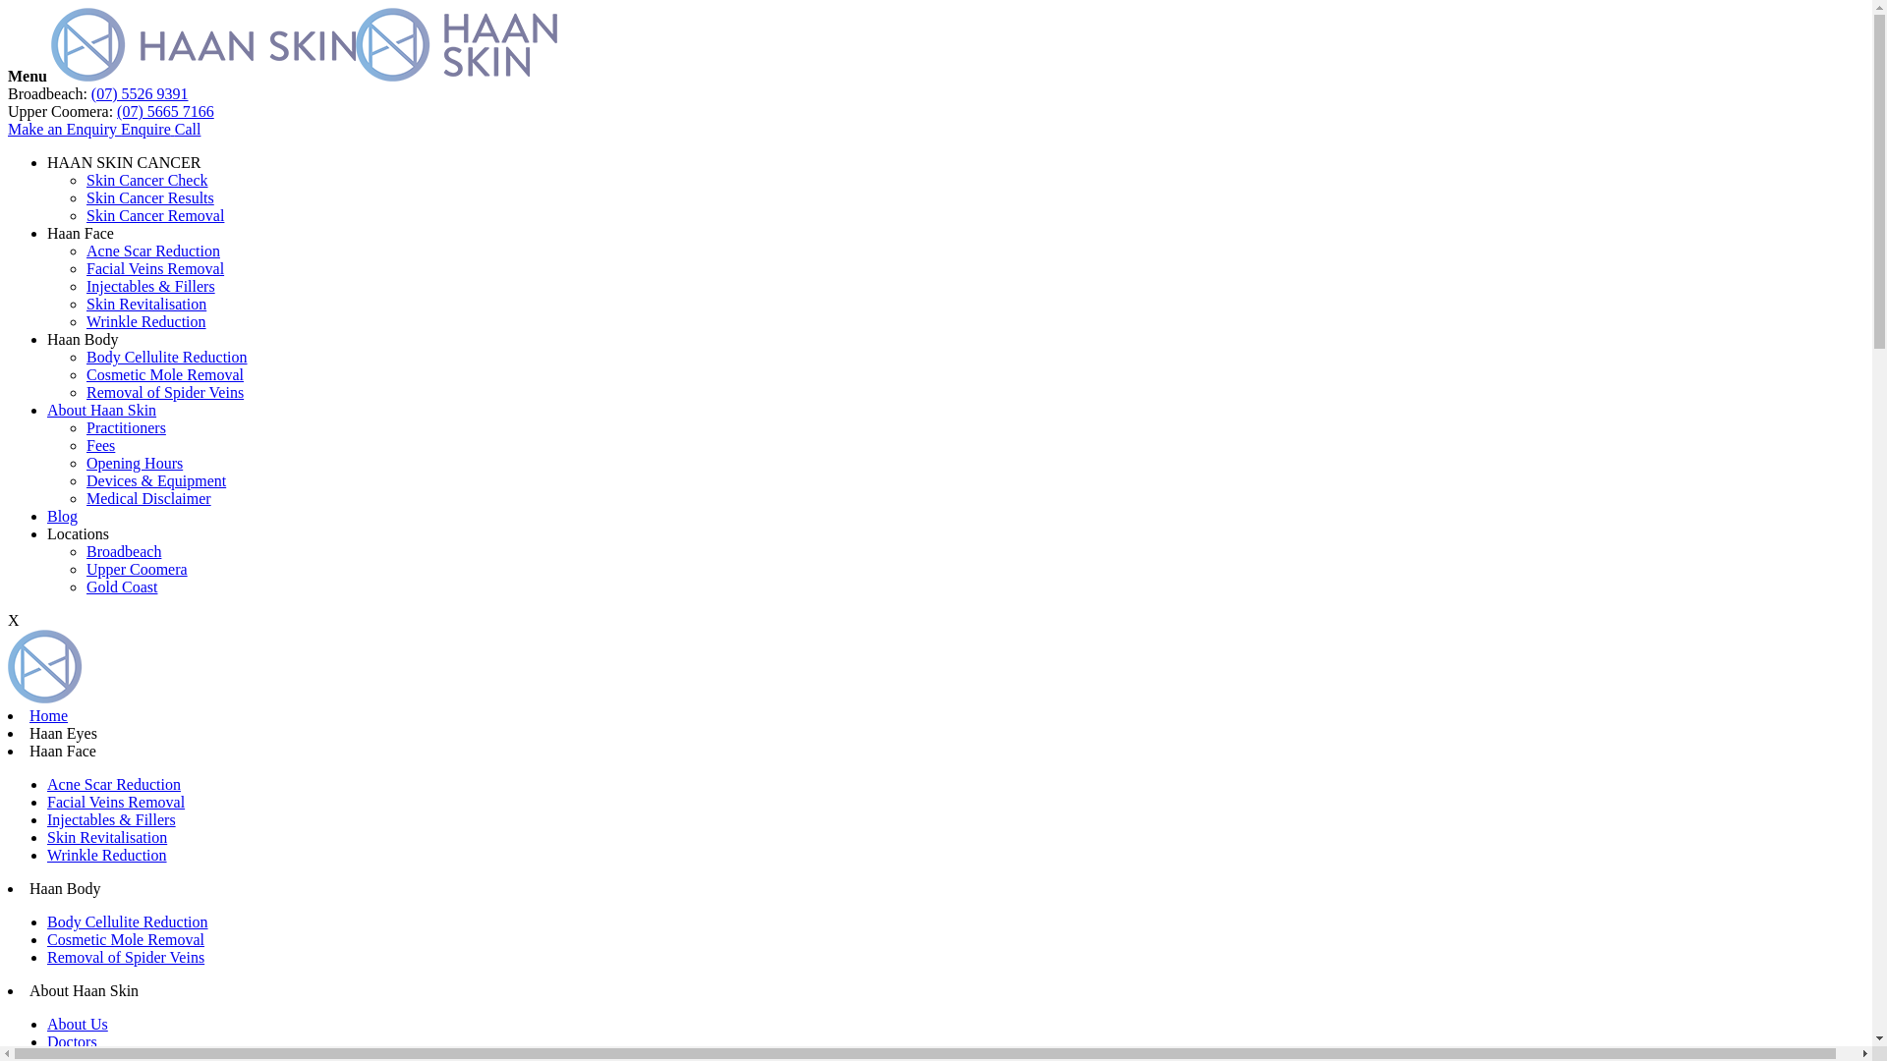 The width and height of the screenshot is (1887, 1061). What do you see at coordinates (128, 921) in the screenshot?
I see `Body Cellulite Reduction` at bounding box center [128, 921].